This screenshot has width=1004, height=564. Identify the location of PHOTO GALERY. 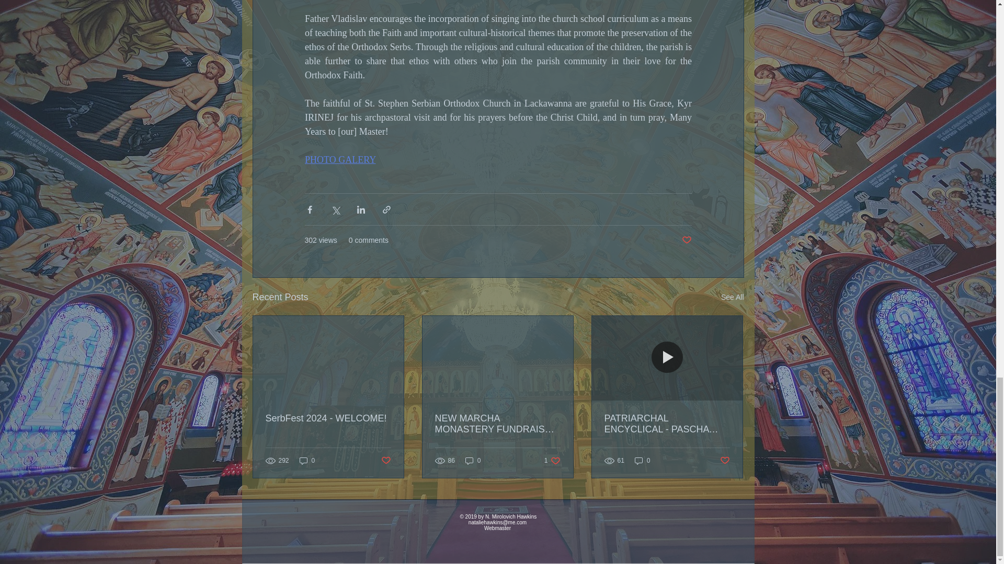
(340, 160).